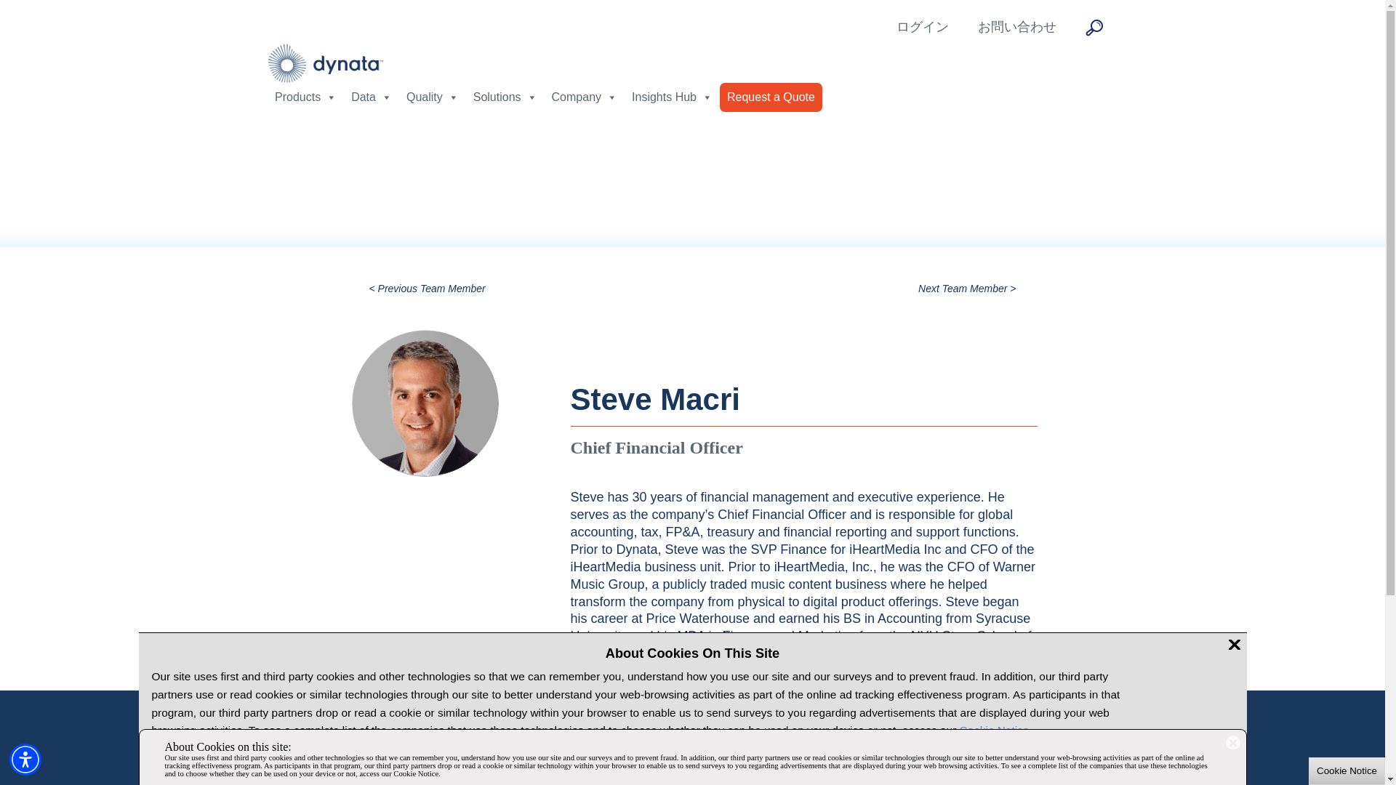 Image resolution: width=1396 pixels, height=785 pixels. Describe the element at coordinates (371, 97) in the screenshot. I see `Data` at that location.